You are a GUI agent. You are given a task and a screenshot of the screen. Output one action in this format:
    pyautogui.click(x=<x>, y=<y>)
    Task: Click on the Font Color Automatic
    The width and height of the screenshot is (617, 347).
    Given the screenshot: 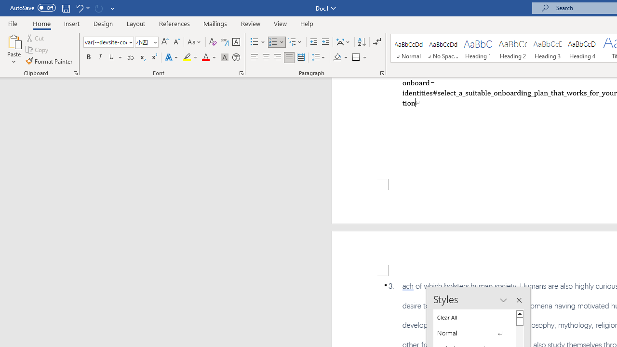 What is the action you would take?
    pyautogui.click(x=205, y=58)
    